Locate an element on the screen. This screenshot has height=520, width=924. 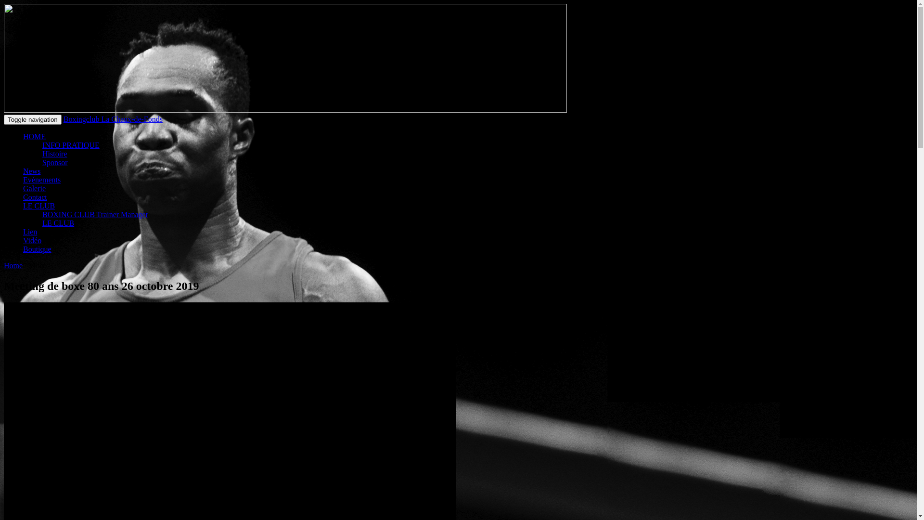
Contact is located at coordinates (35, 197).